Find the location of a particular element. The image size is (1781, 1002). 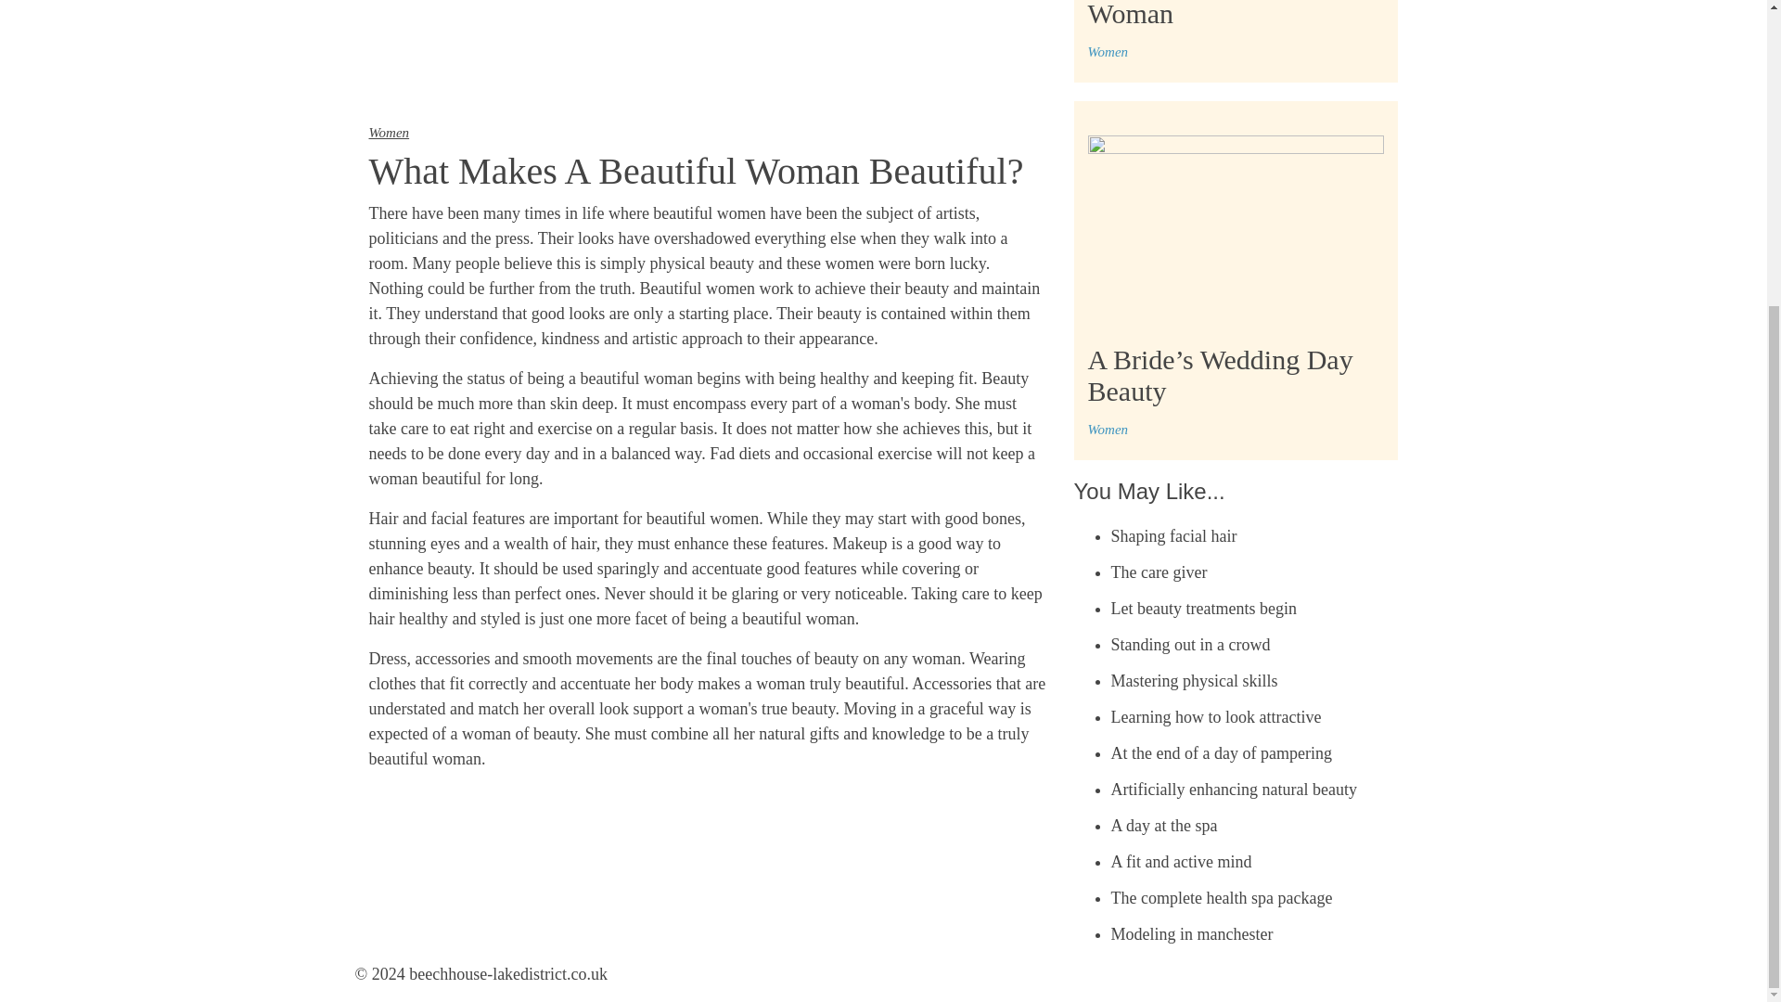

Women is located at coordinates (1107, 429).